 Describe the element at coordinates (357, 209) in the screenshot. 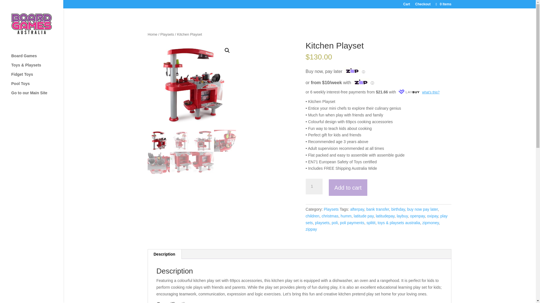

I see `afterpay` at that location.